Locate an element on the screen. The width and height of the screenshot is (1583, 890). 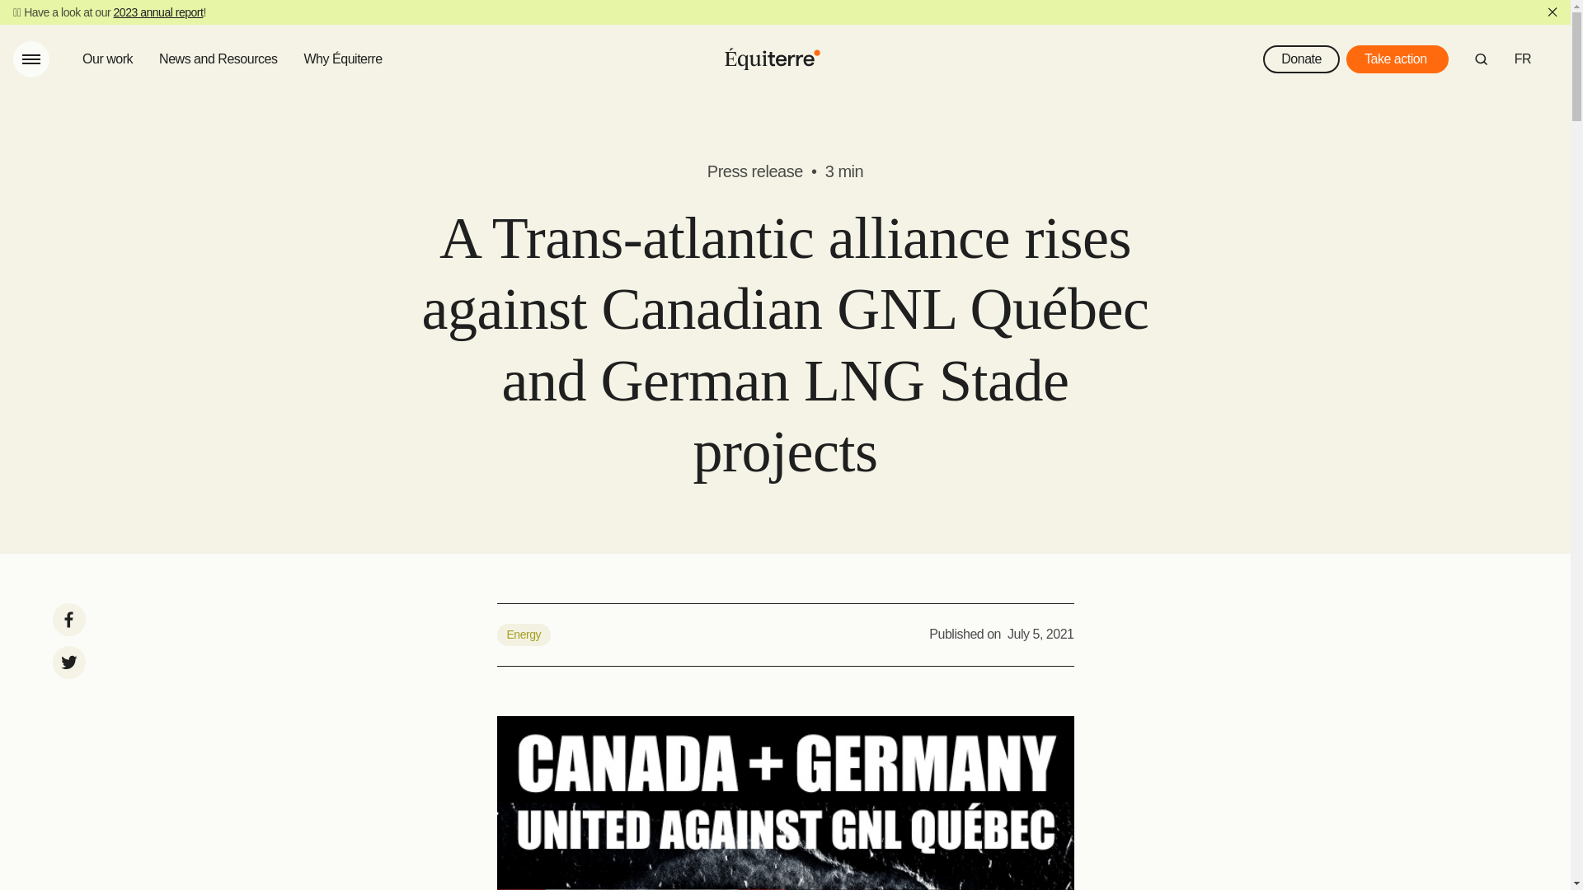
Search is located at coordinates (1481, 59).